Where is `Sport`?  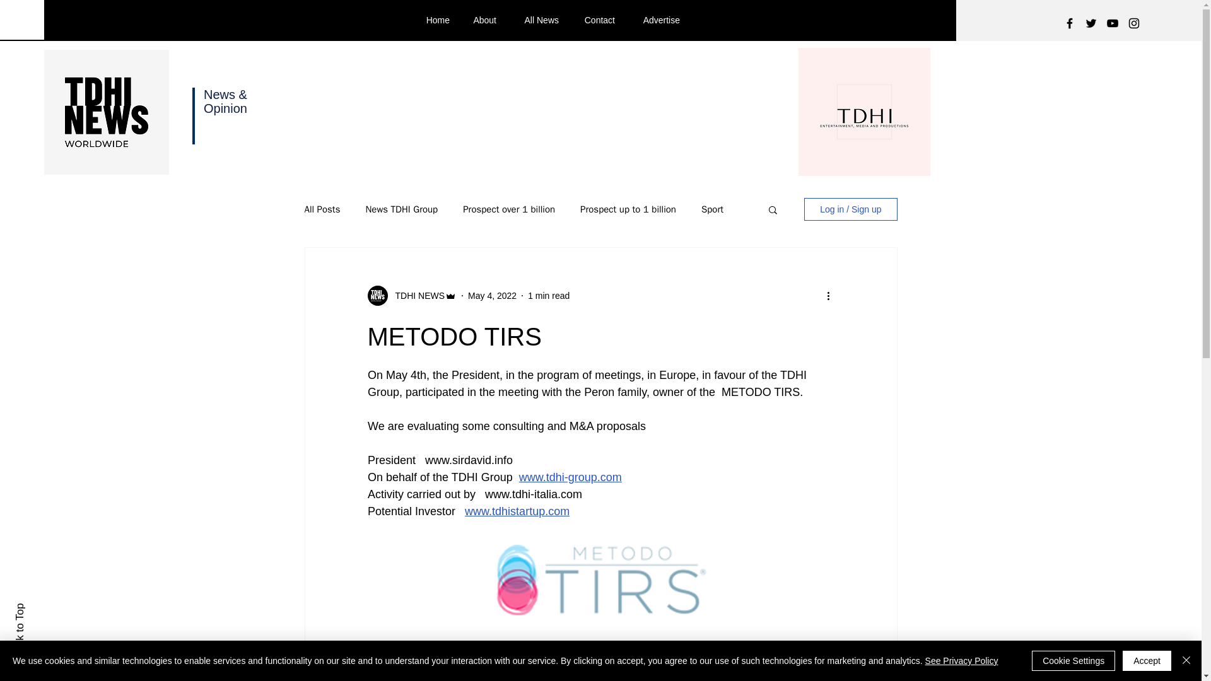 Sport is located at coordinates (711, 209).